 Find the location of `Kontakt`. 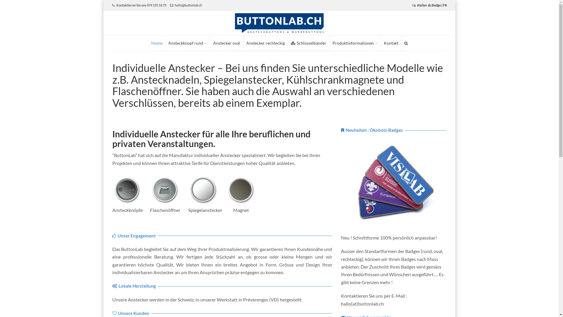

Kontakt is located at coordinates (391, 43).